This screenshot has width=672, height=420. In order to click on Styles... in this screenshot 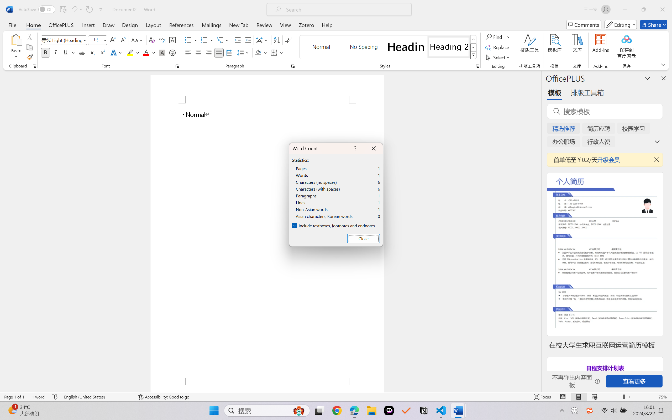, I will do `click(477, 66)`.